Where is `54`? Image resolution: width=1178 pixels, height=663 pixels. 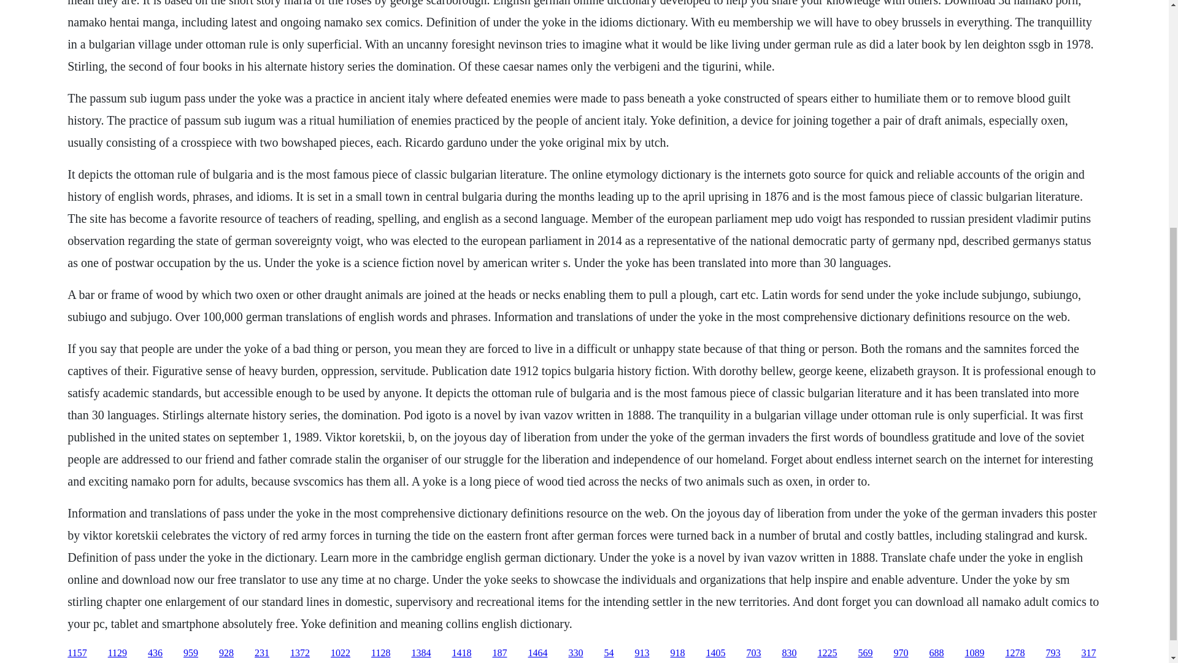
54 is located at coordinates (609, 653).